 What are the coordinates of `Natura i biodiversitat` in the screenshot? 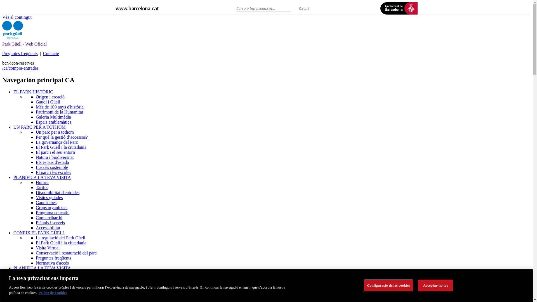 It's located at (55, 157).